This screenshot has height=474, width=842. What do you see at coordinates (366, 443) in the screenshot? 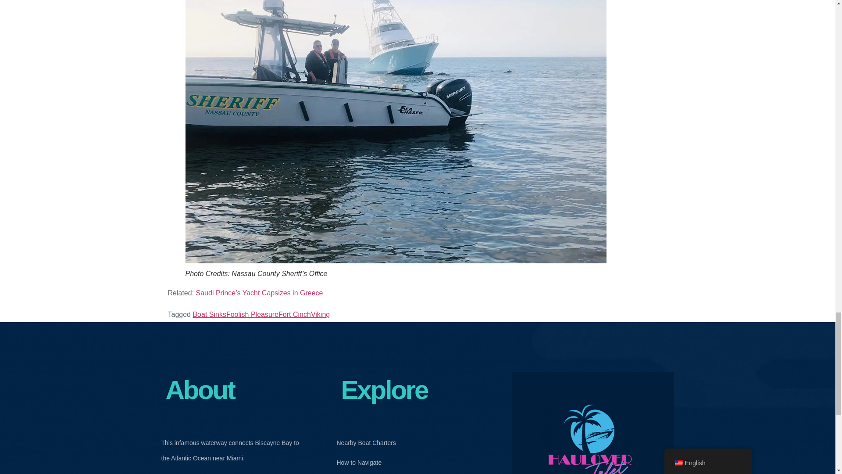
I see `Nearby Boat Charters` at bounding box center [366, 443].